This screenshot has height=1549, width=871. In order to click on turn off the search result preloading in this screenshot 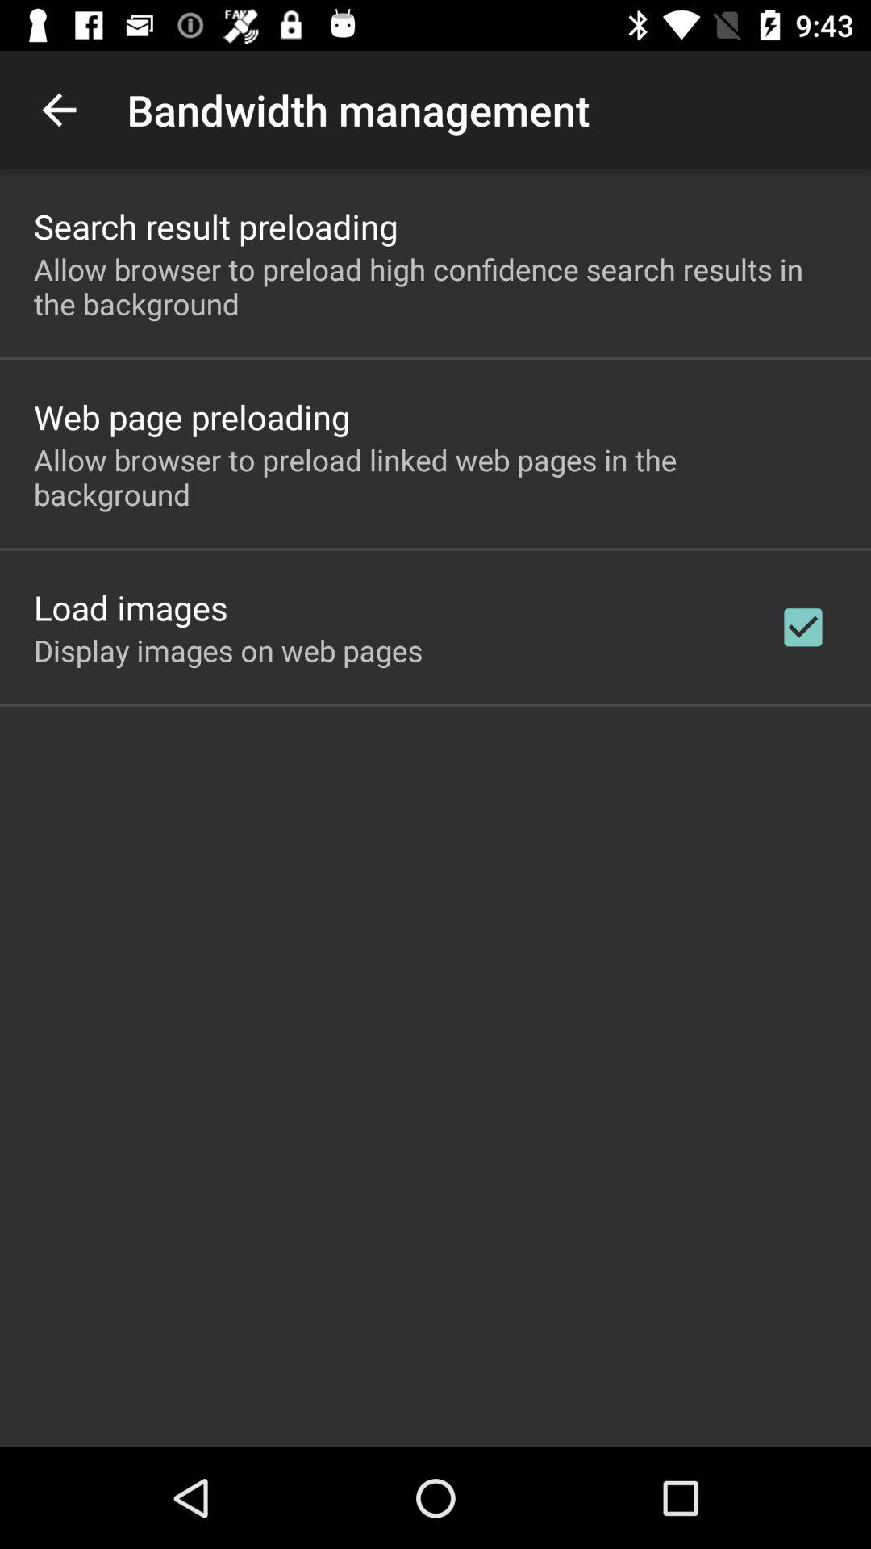, I will do `click(216, 226)`.